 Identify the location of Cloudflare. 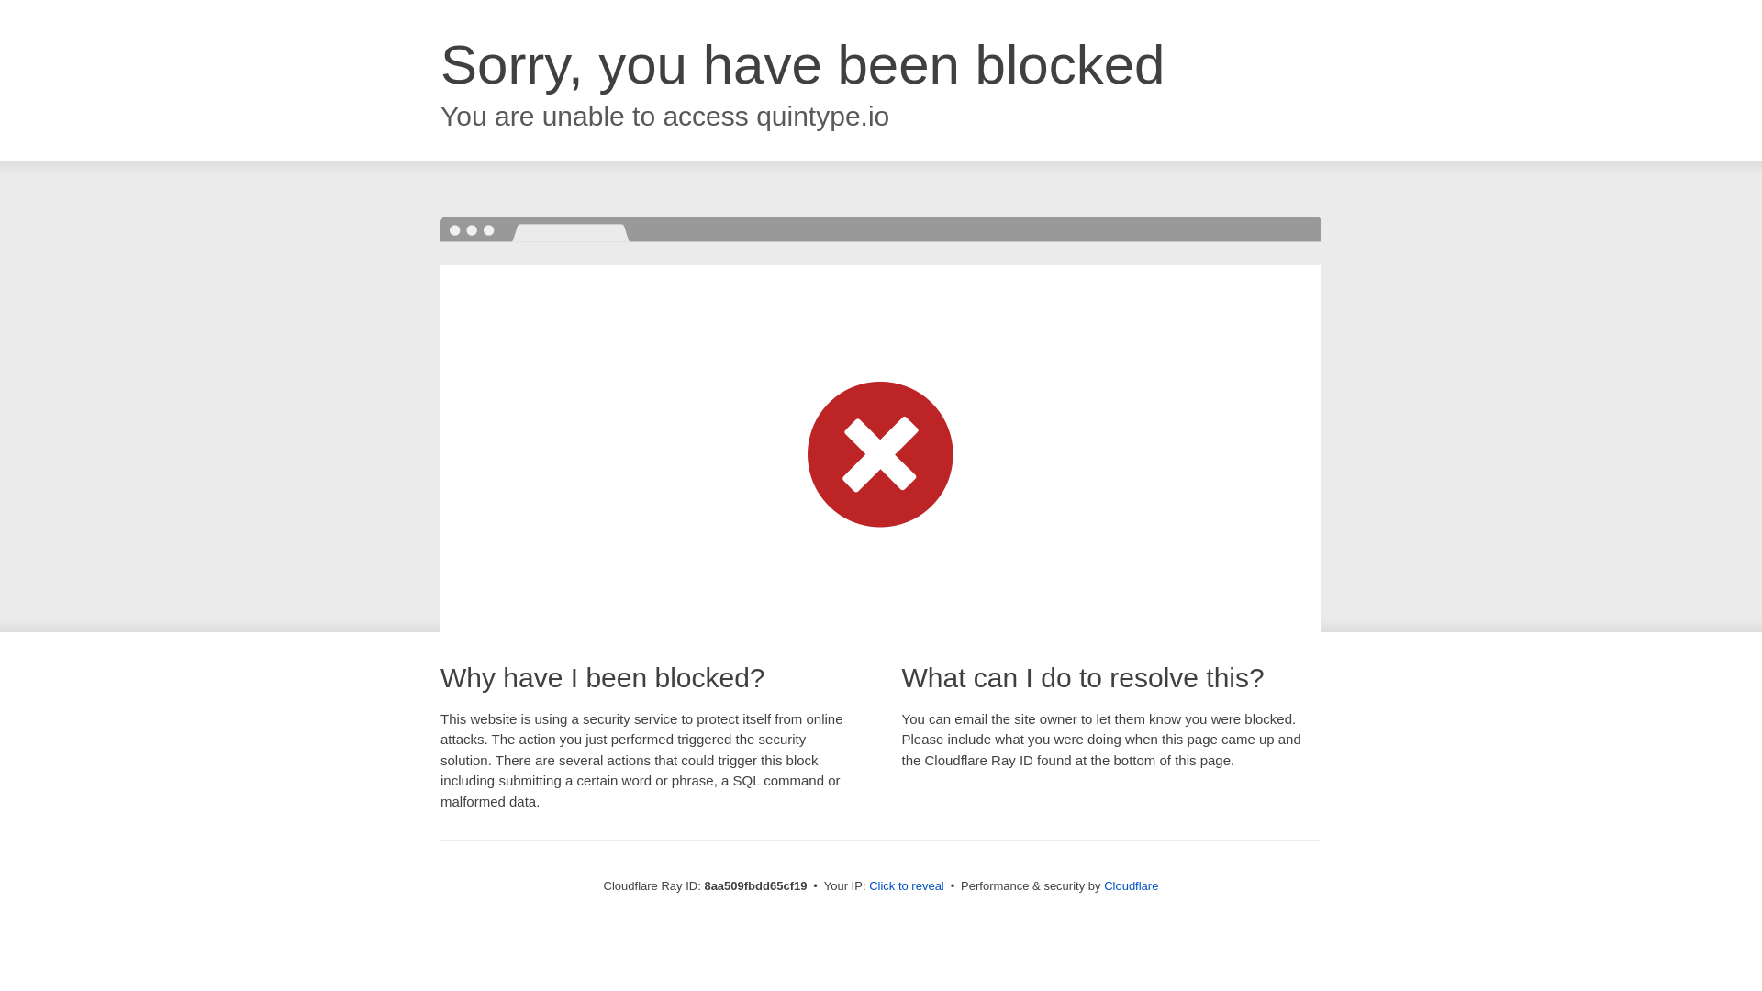
(1131, 885).